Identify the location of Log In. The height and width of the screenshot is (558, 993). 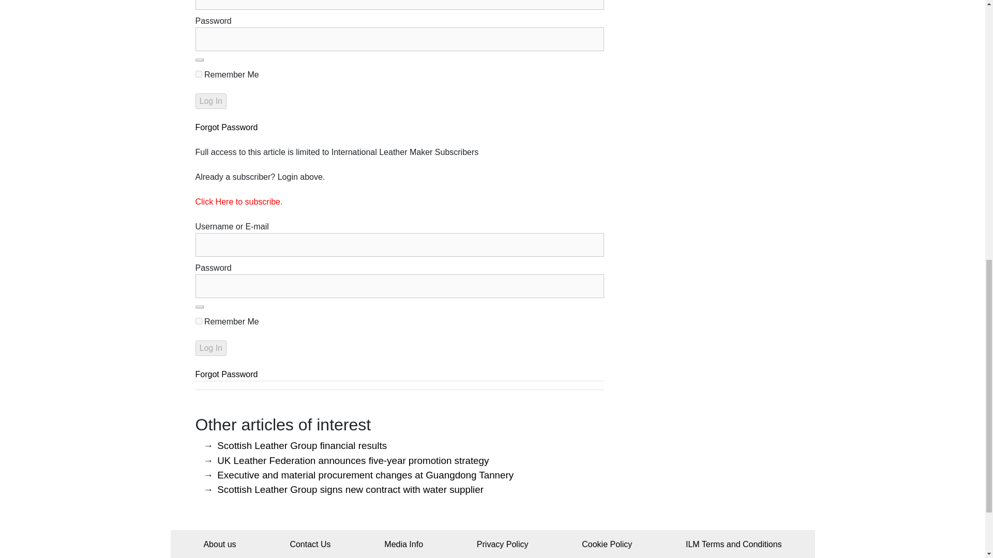
(211, 348).